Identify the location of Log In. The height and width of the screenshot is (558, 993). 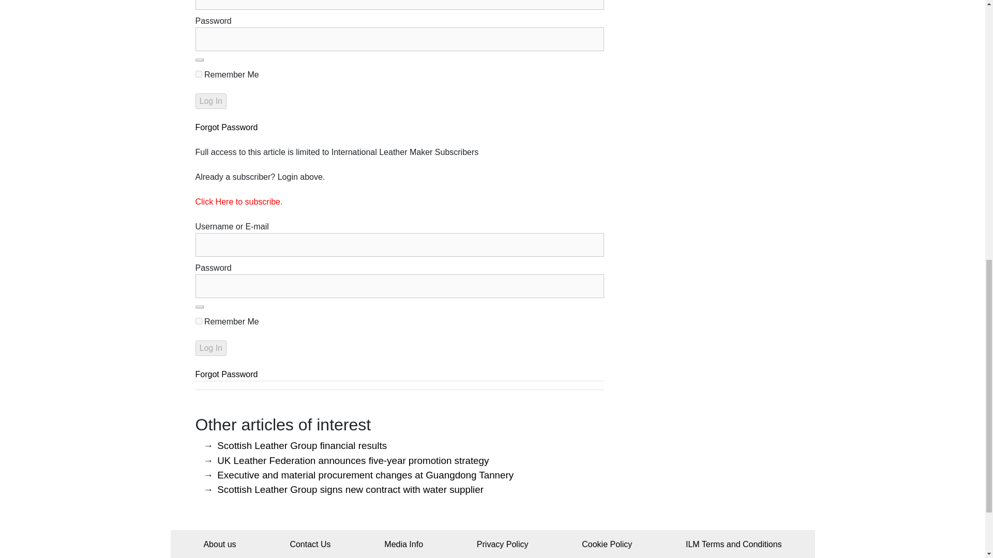
(211, 348).